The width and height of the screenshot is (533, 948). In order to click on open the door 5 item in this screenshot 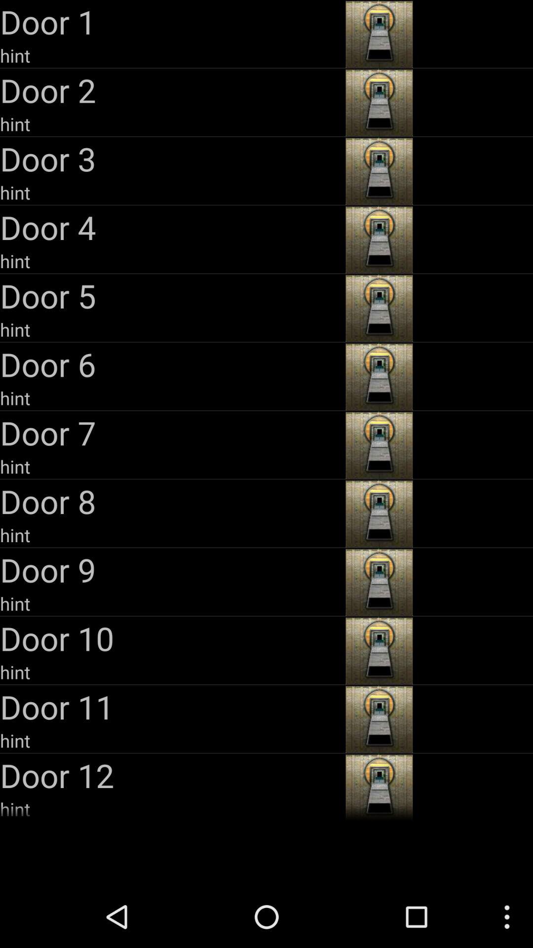, I will do `click(172, 295)`.